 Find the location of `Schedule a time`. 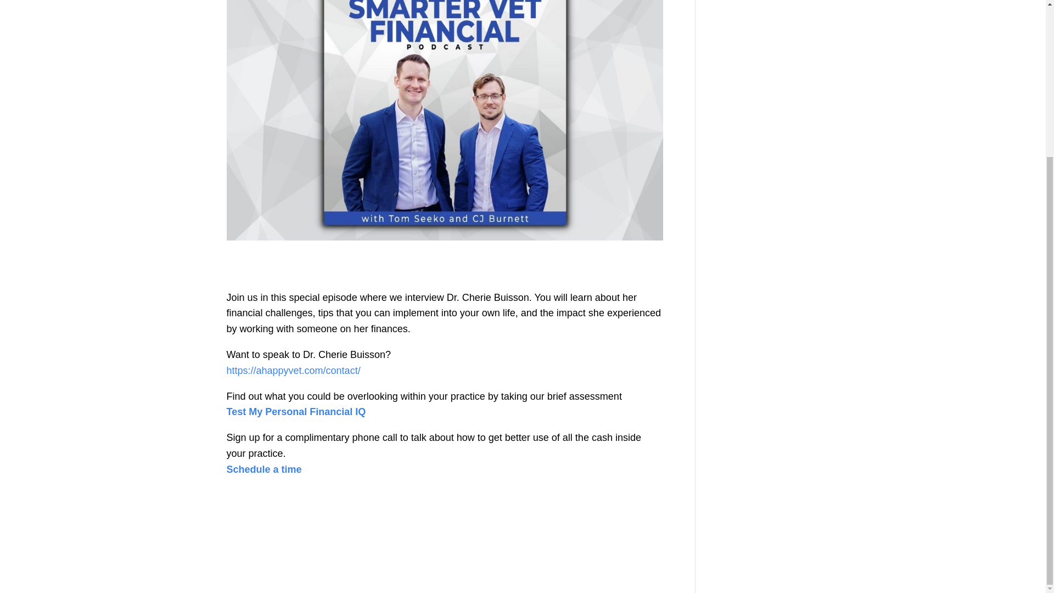

Schedule a time is located at coordinates (263, 469).